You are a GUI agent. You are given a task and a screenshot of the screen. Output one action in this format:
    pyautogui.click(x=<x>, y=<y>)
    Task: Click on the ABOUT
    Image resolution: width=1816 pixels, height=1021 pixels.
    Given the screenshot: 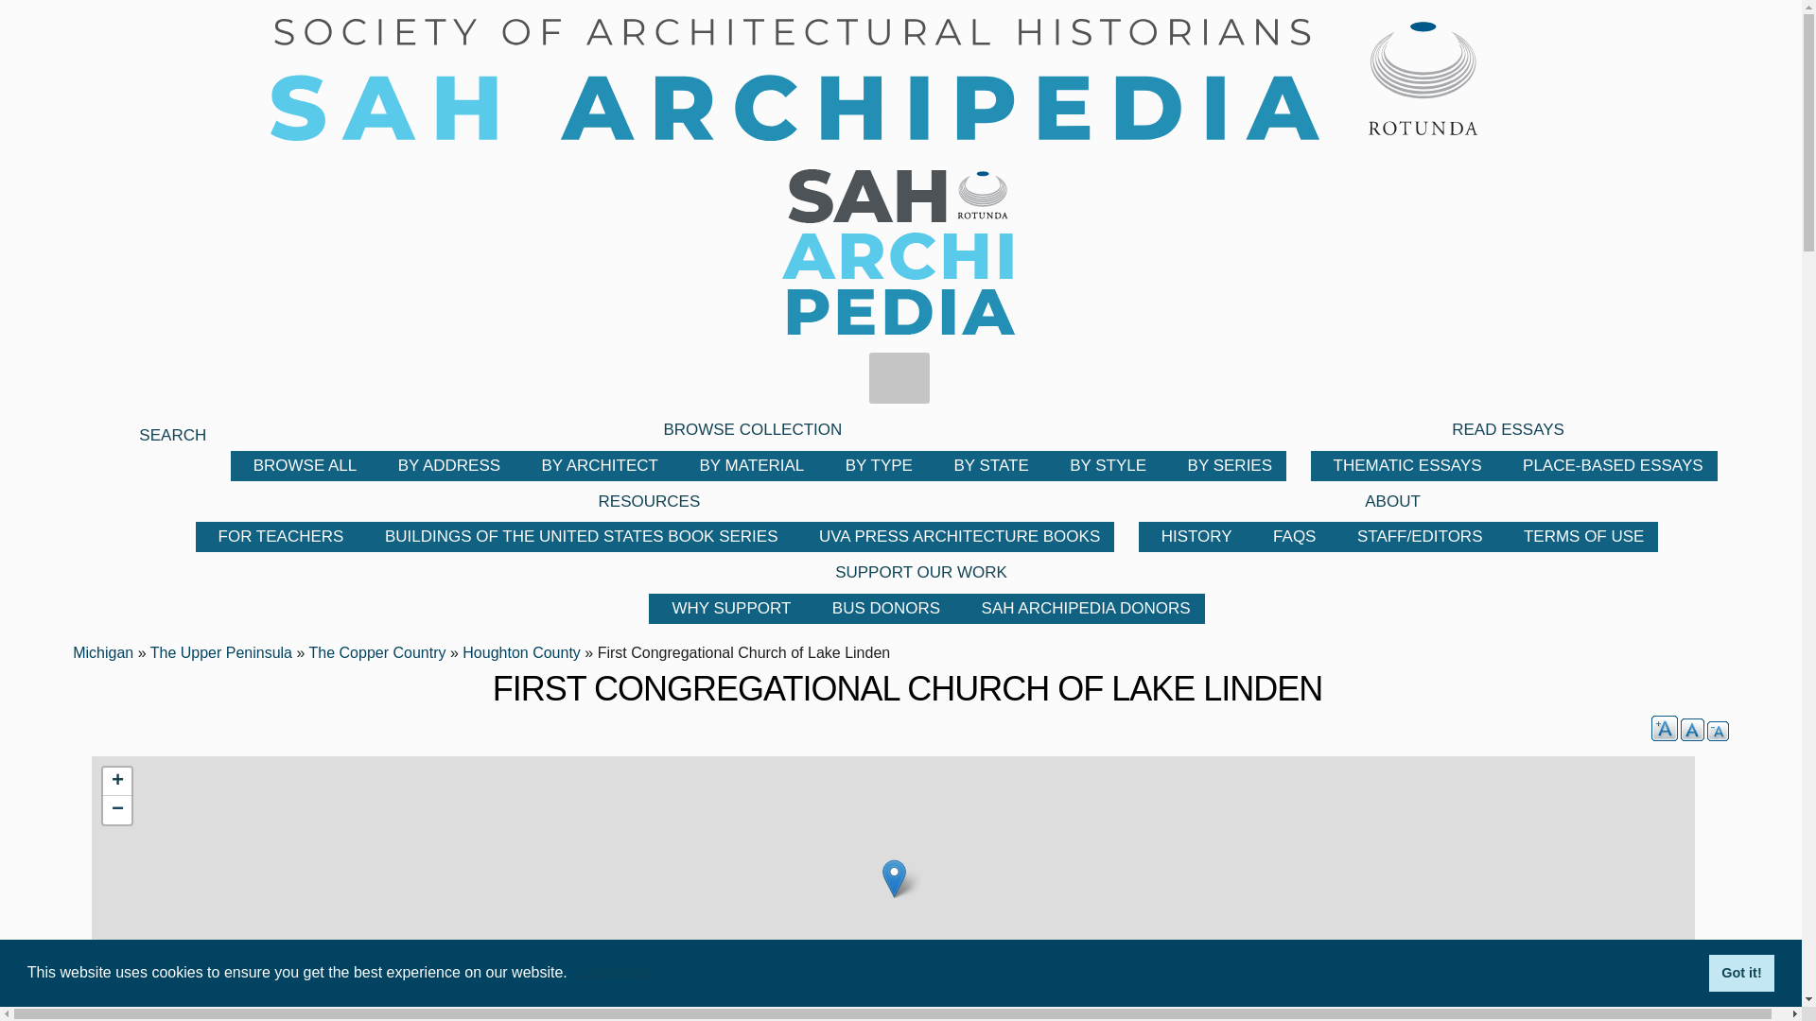 What is the action you would take?
    pyautogui.click(x=1389, y=501)
    